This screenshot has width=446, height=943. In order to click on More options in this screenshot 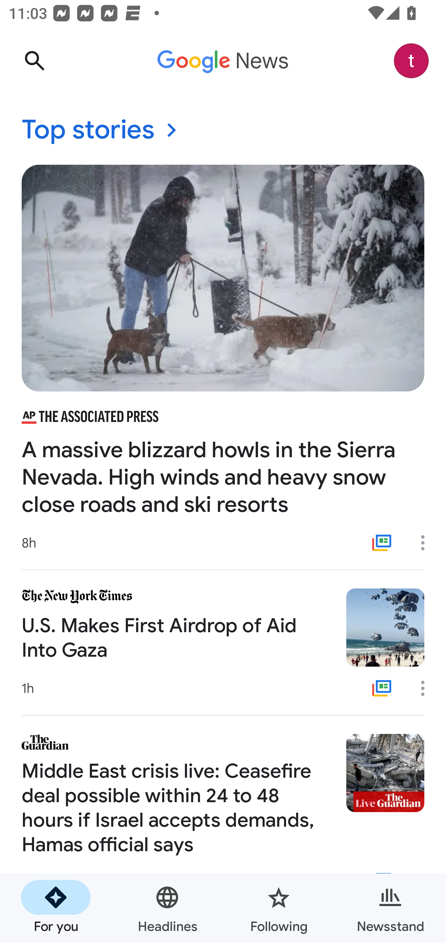, I will do `click(427, 688)`.